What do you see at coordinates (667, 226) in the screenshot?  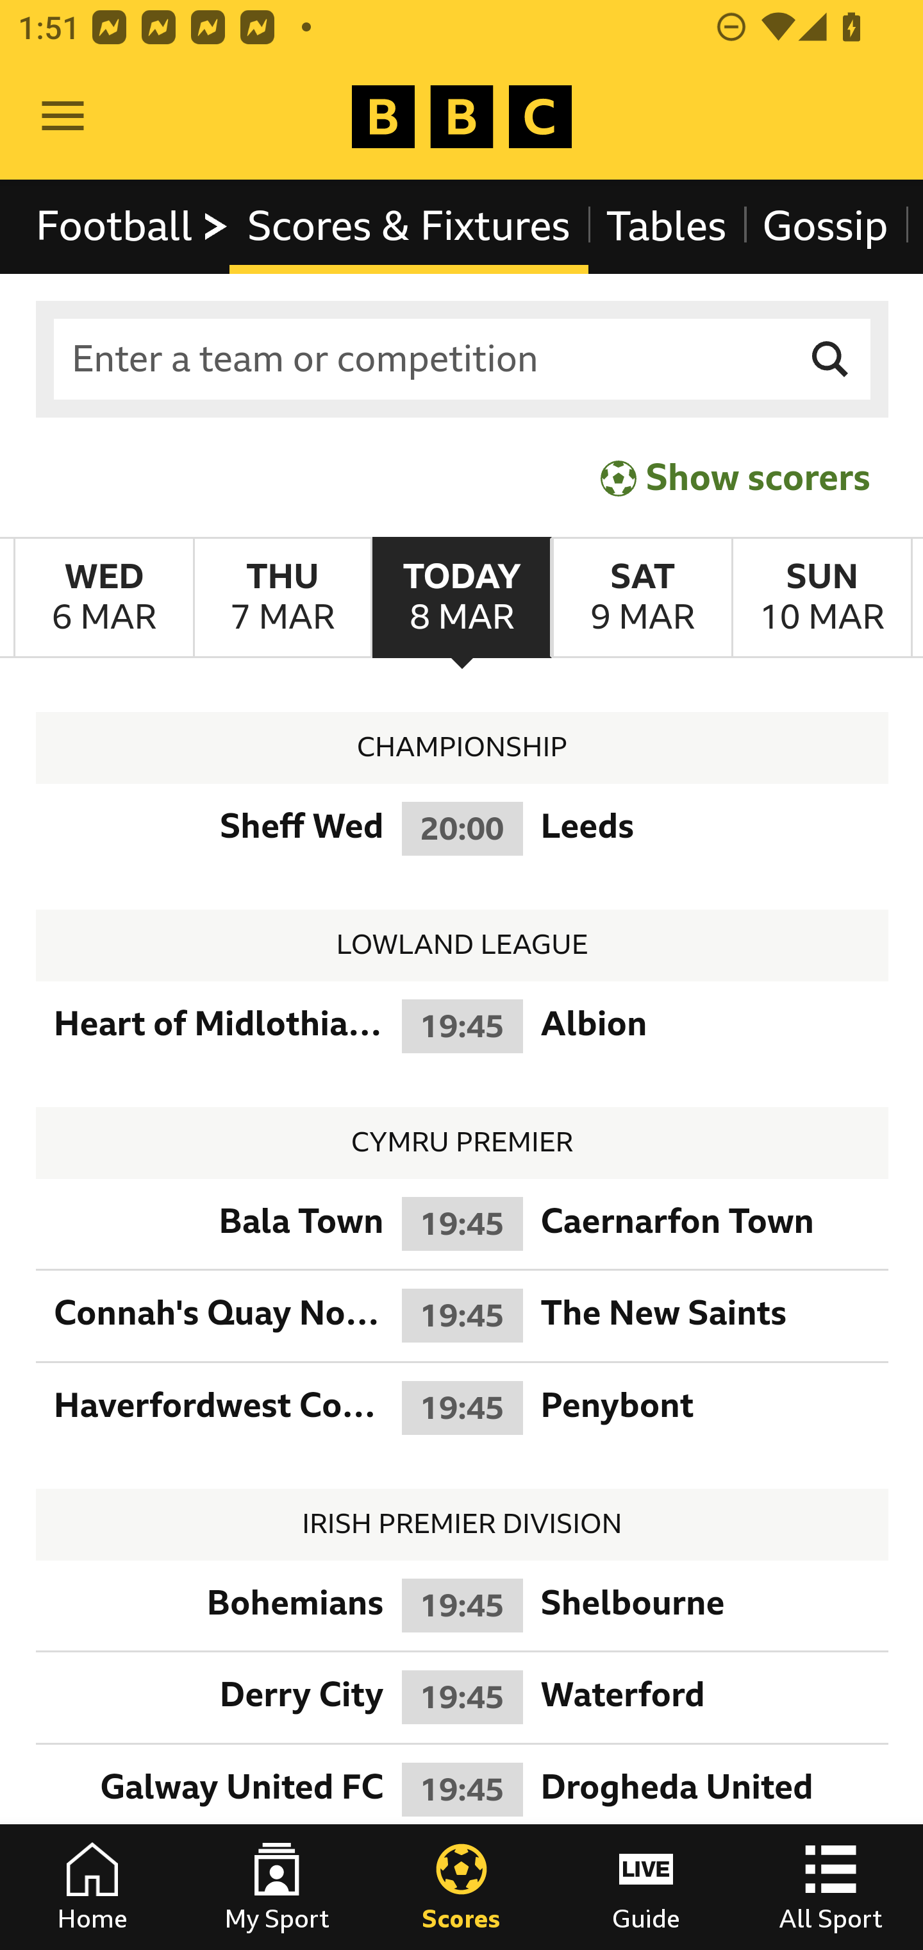 I see `Tables` at bounding box center [667, 226].